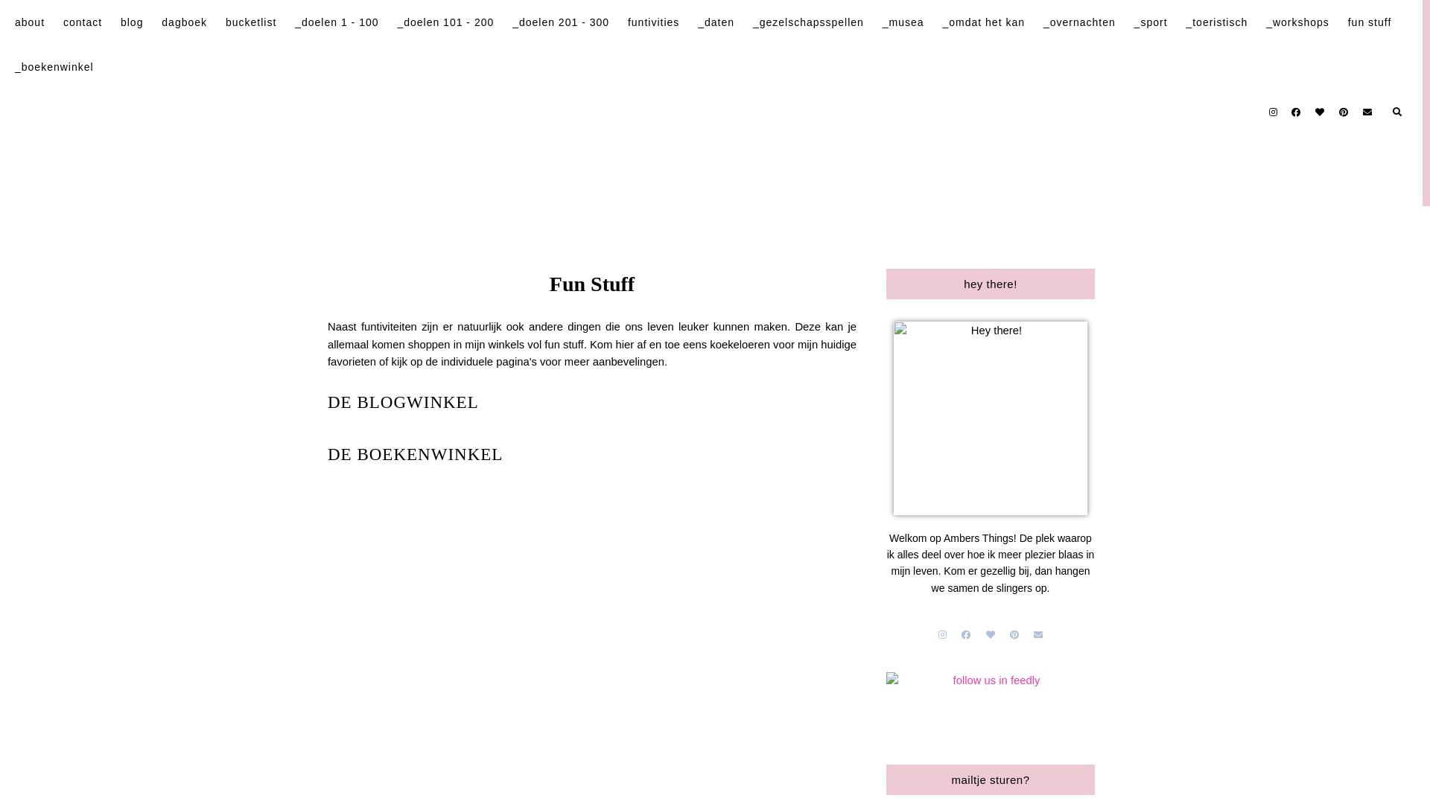  Describe the element at coordinates (185, 22) in the screenshot. I see `dagboek` at that location.